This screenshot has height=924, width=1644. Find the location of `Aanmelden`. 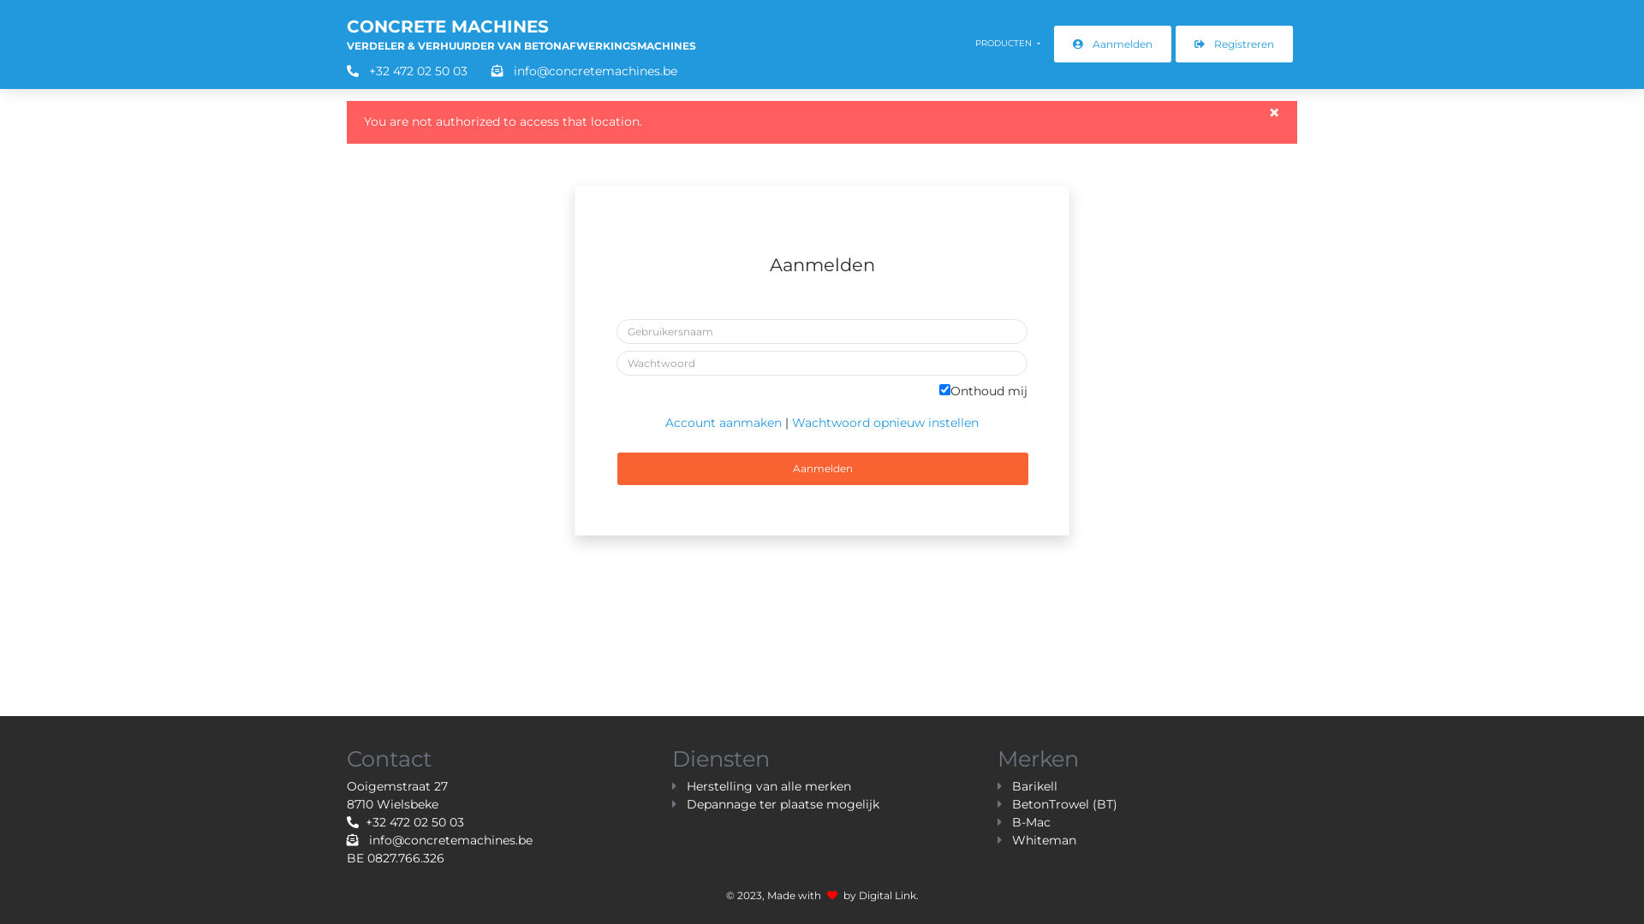

Aanmelden is located at coordinates (1113, 44).